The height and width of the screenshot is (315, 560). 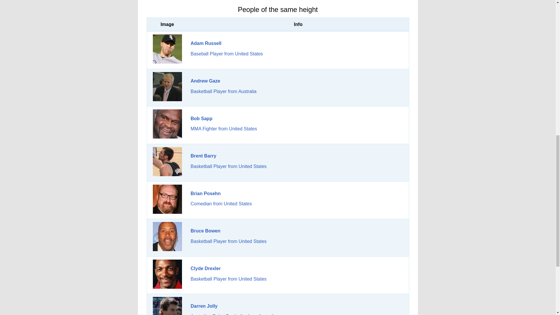 I want to click on Comedian from United States, so click(x=221, y=204).